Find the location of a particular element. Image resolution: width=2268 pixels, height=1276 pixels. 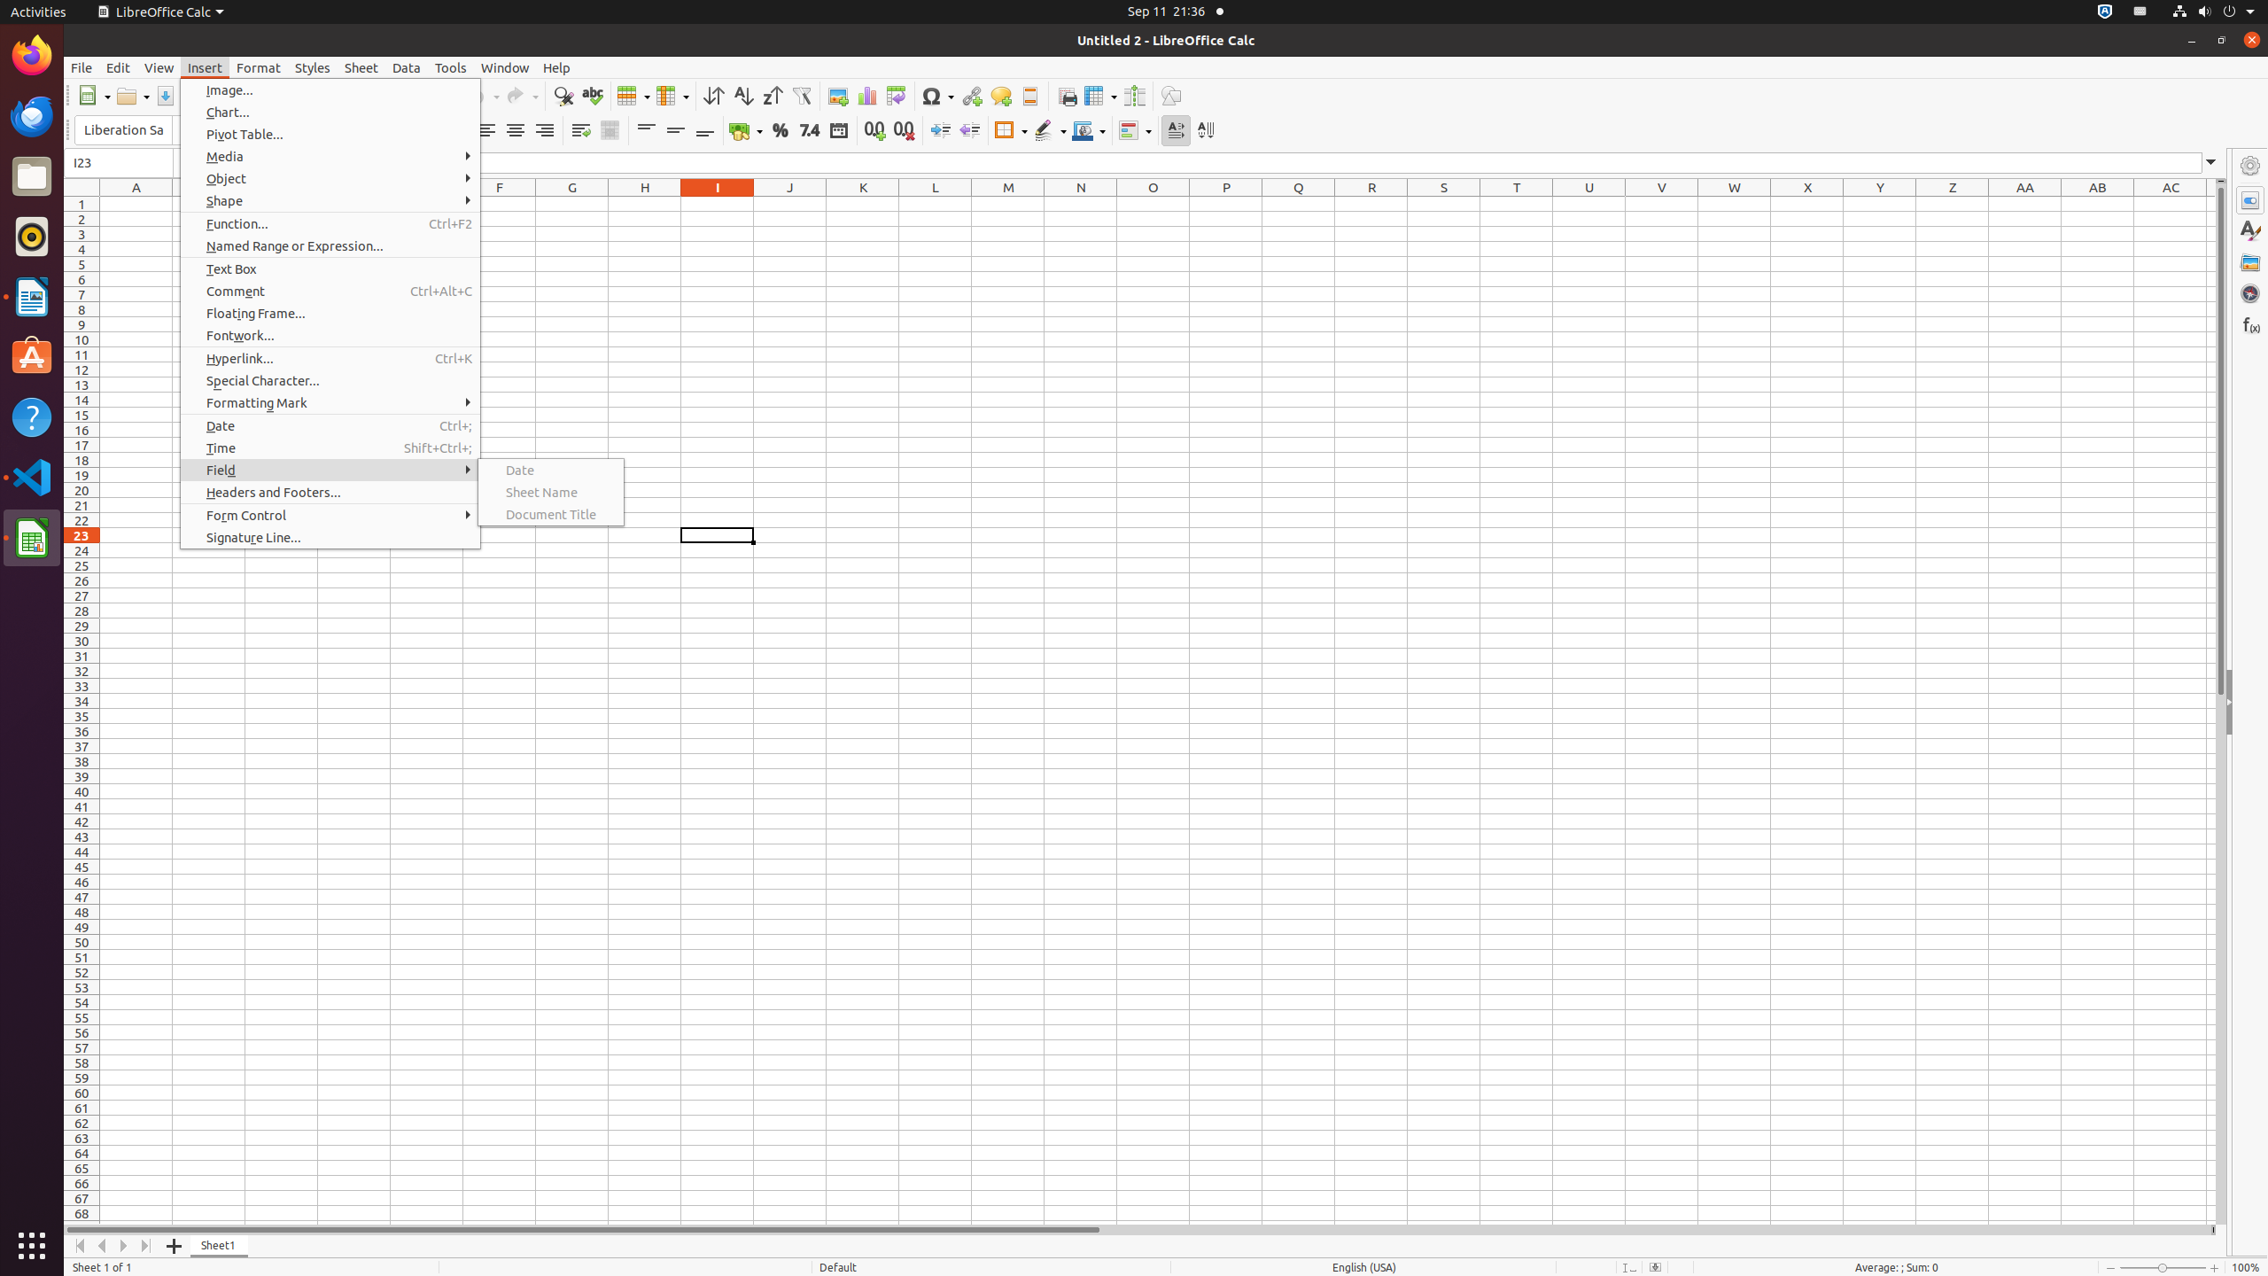

Sheet is located at coordinates (361, 67).